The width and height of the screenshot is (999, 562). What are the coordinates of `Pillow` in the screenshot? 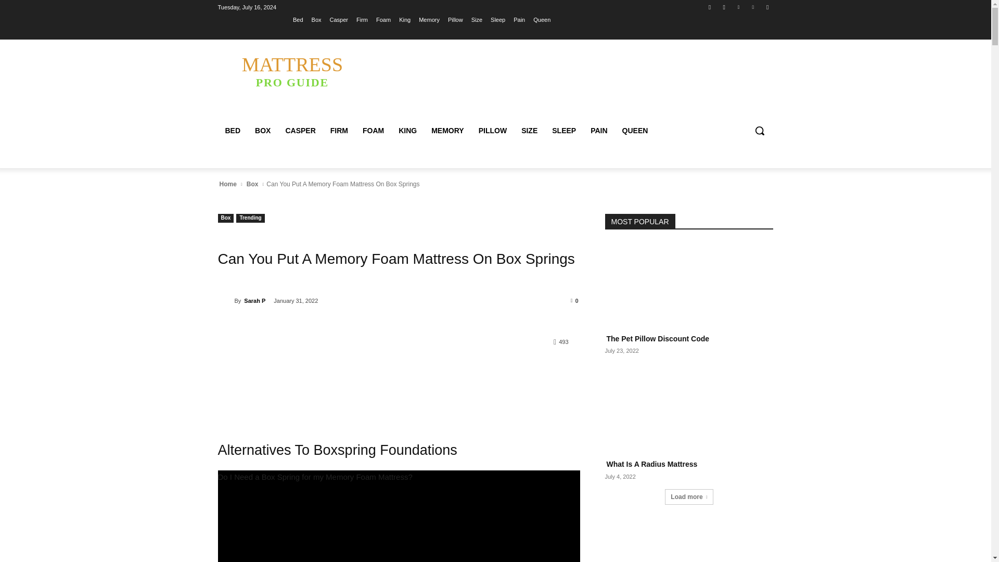 It's located at (455, 19).